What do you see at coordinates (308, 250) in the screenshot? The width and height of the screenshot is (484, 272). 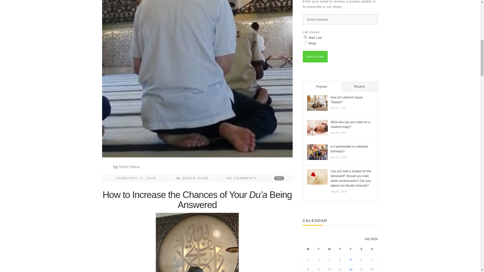 I see `Monday` at bounding box center [308, 250].